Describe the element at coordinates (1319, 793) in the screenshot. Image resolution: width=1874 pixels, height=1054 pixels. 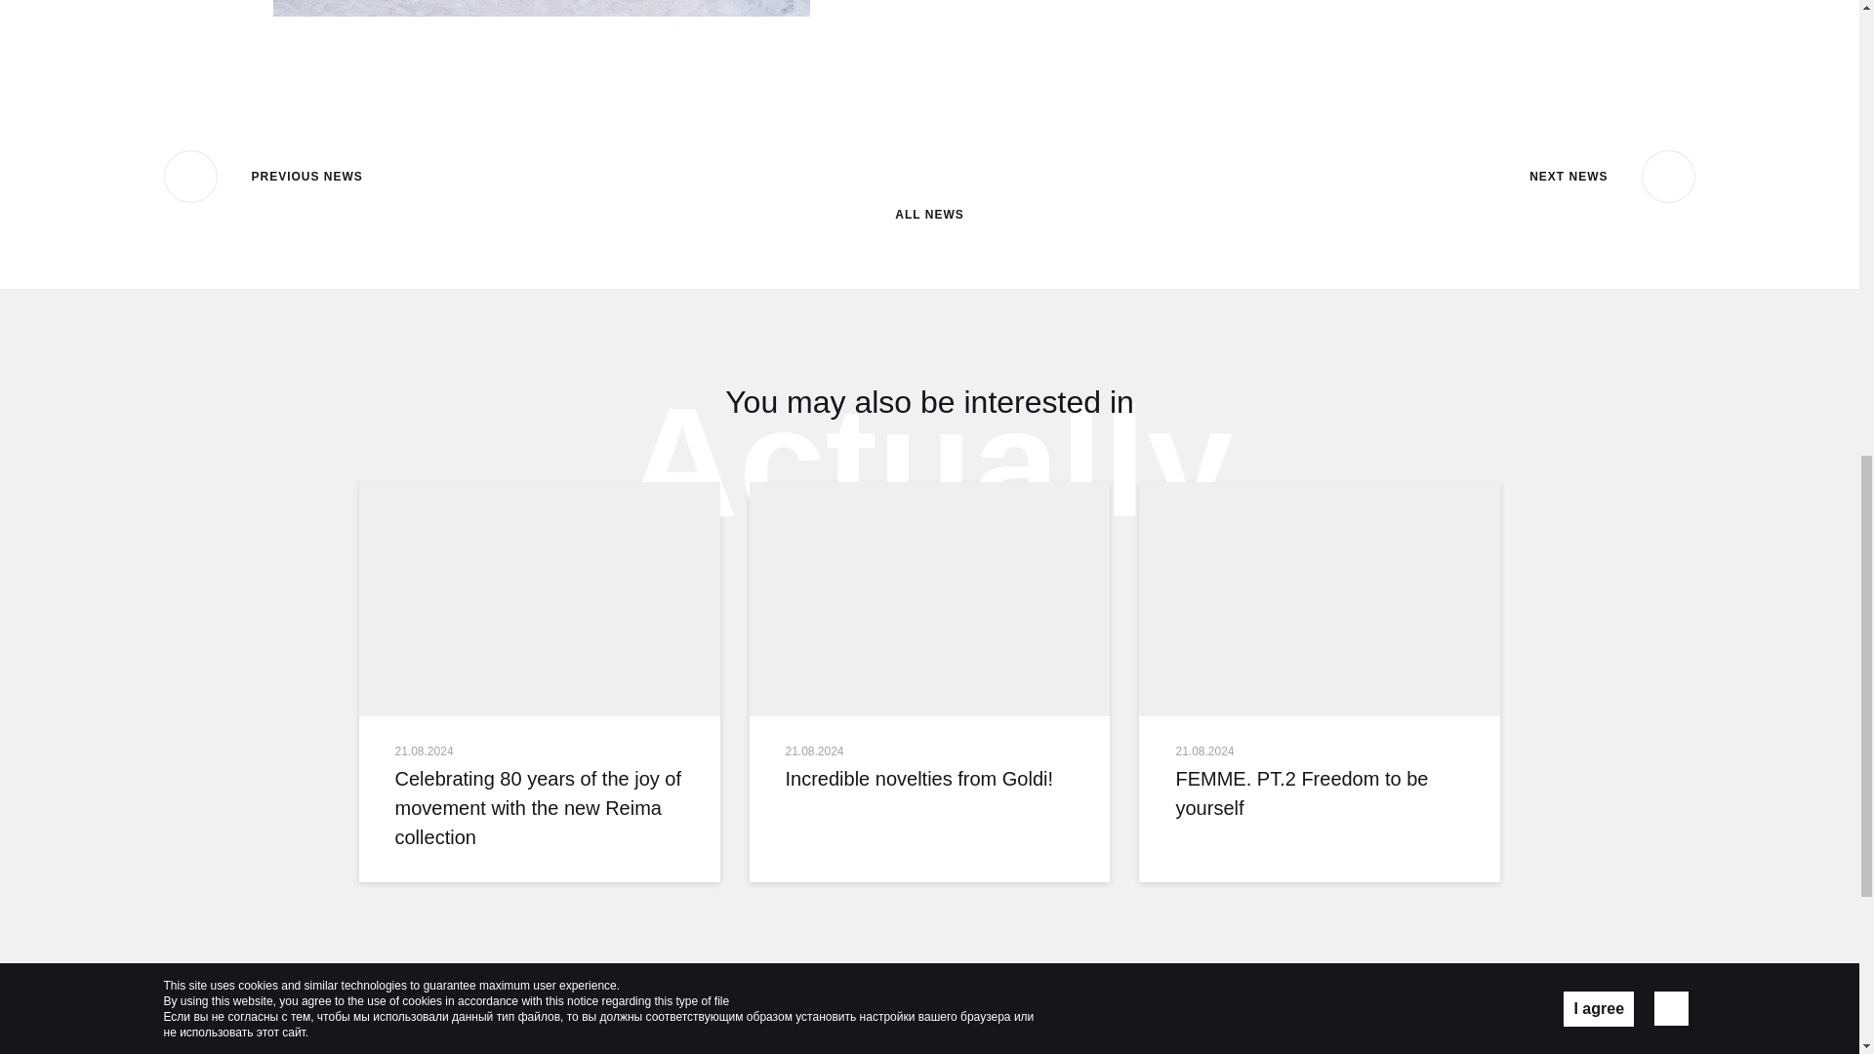
I see `FEMME. PT.2 Freedom to be yourself` at that location.